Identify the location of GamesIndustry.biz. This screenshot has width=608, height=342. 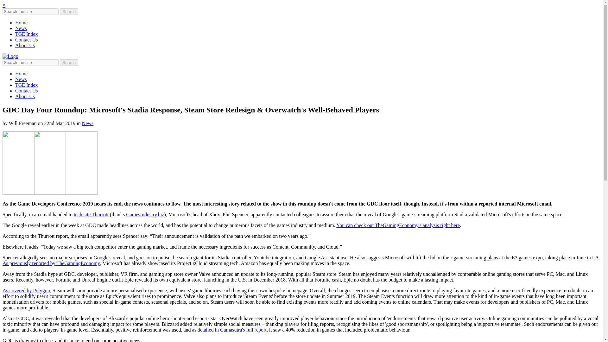
(145, 214).